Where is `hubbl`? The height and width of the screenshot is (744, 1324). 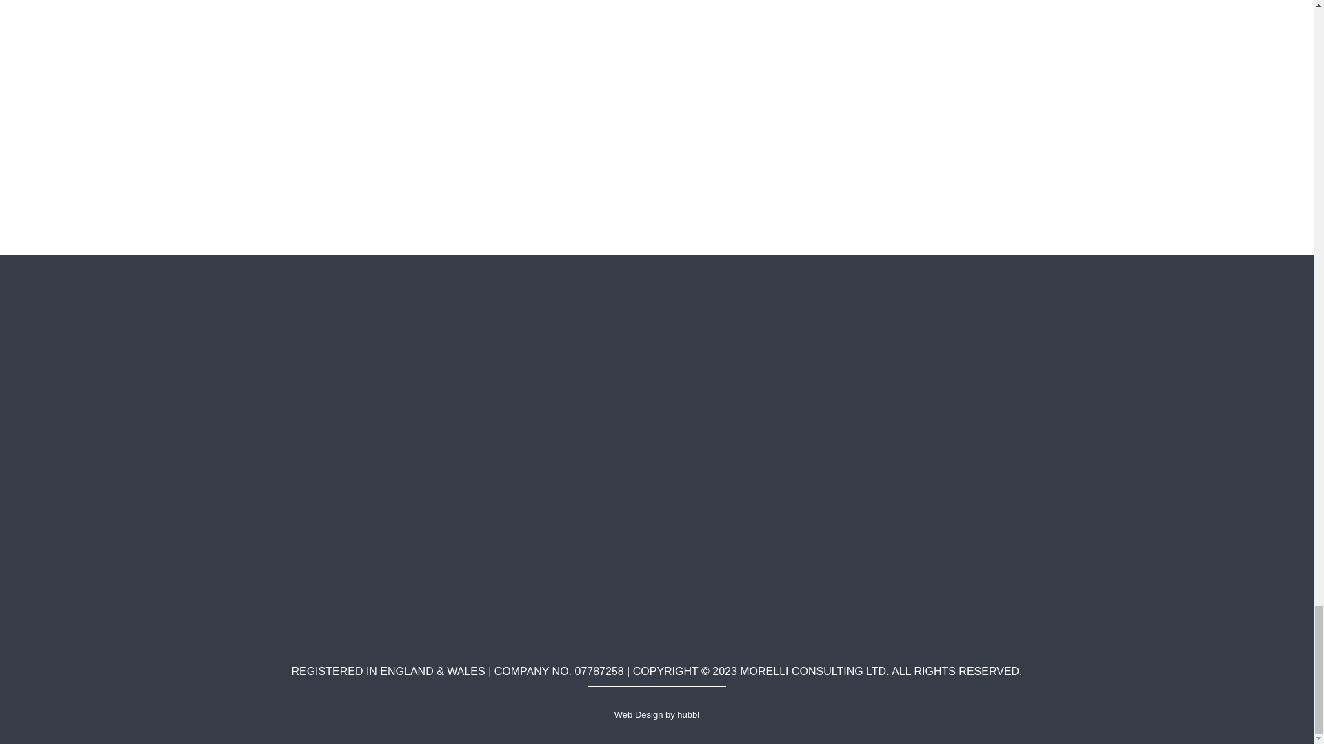
hubbl is located at coordinates (688, 715).